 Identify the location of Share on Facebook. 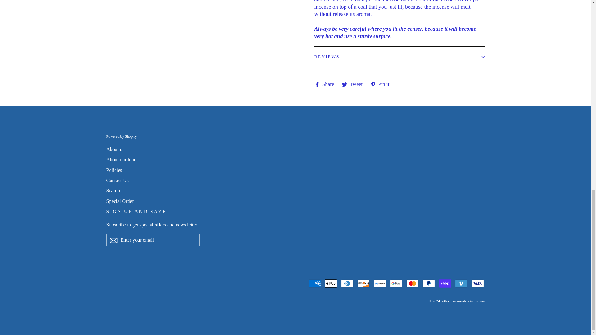
(326, 84).